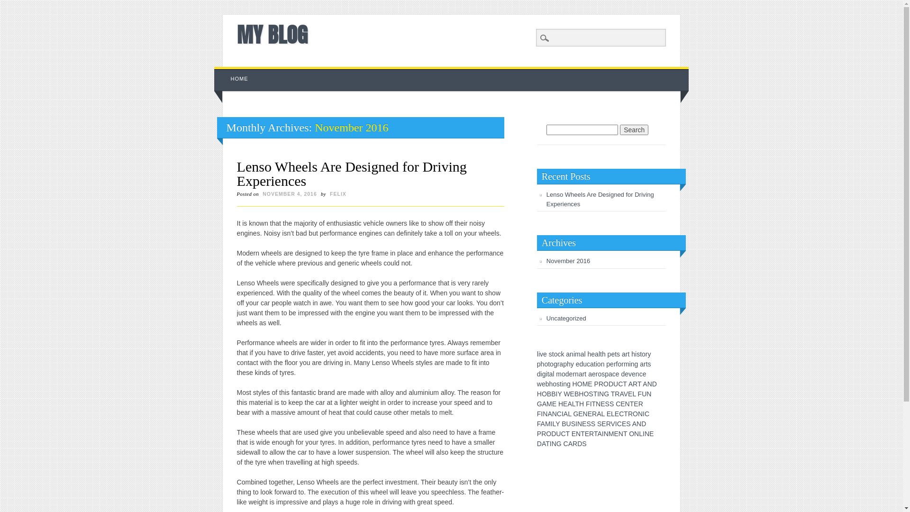 The height and width of the screenshot is (512, 910). I want to click on S, so click(573, 424).